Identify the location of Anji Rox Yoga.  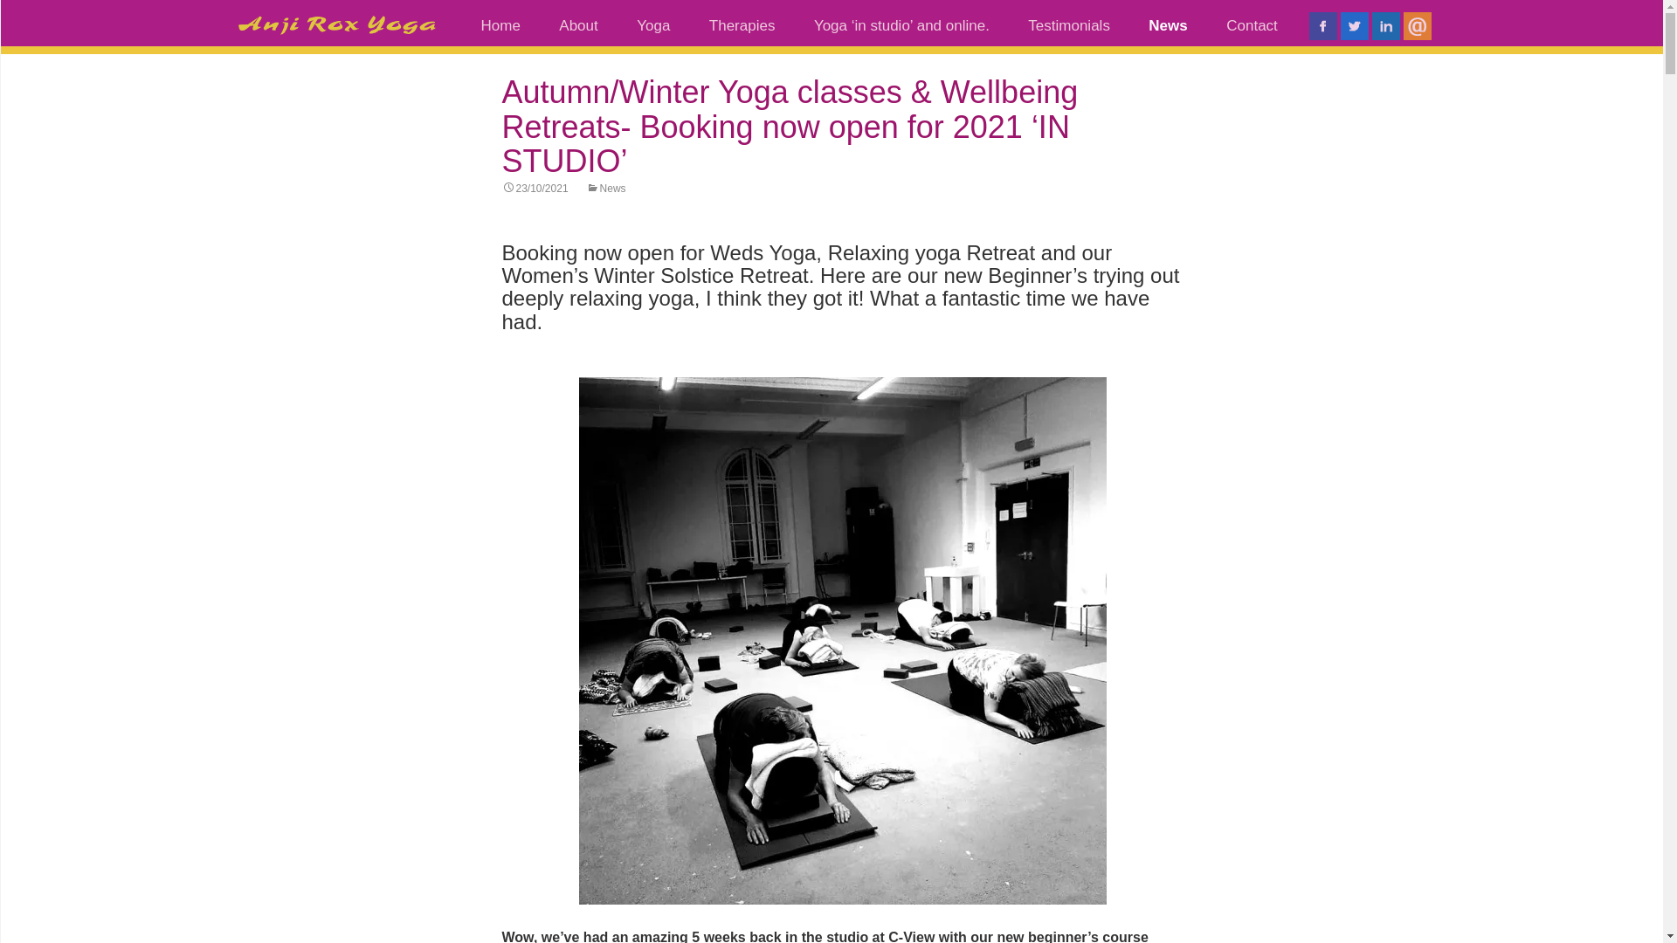
(337, 10).